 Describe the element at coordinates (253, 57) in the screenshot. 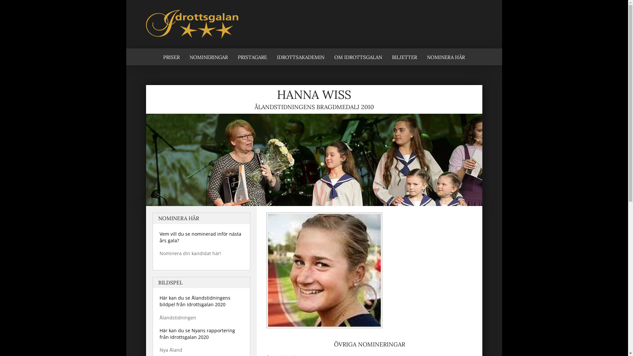

I see `PRISTAGARE` at that location.